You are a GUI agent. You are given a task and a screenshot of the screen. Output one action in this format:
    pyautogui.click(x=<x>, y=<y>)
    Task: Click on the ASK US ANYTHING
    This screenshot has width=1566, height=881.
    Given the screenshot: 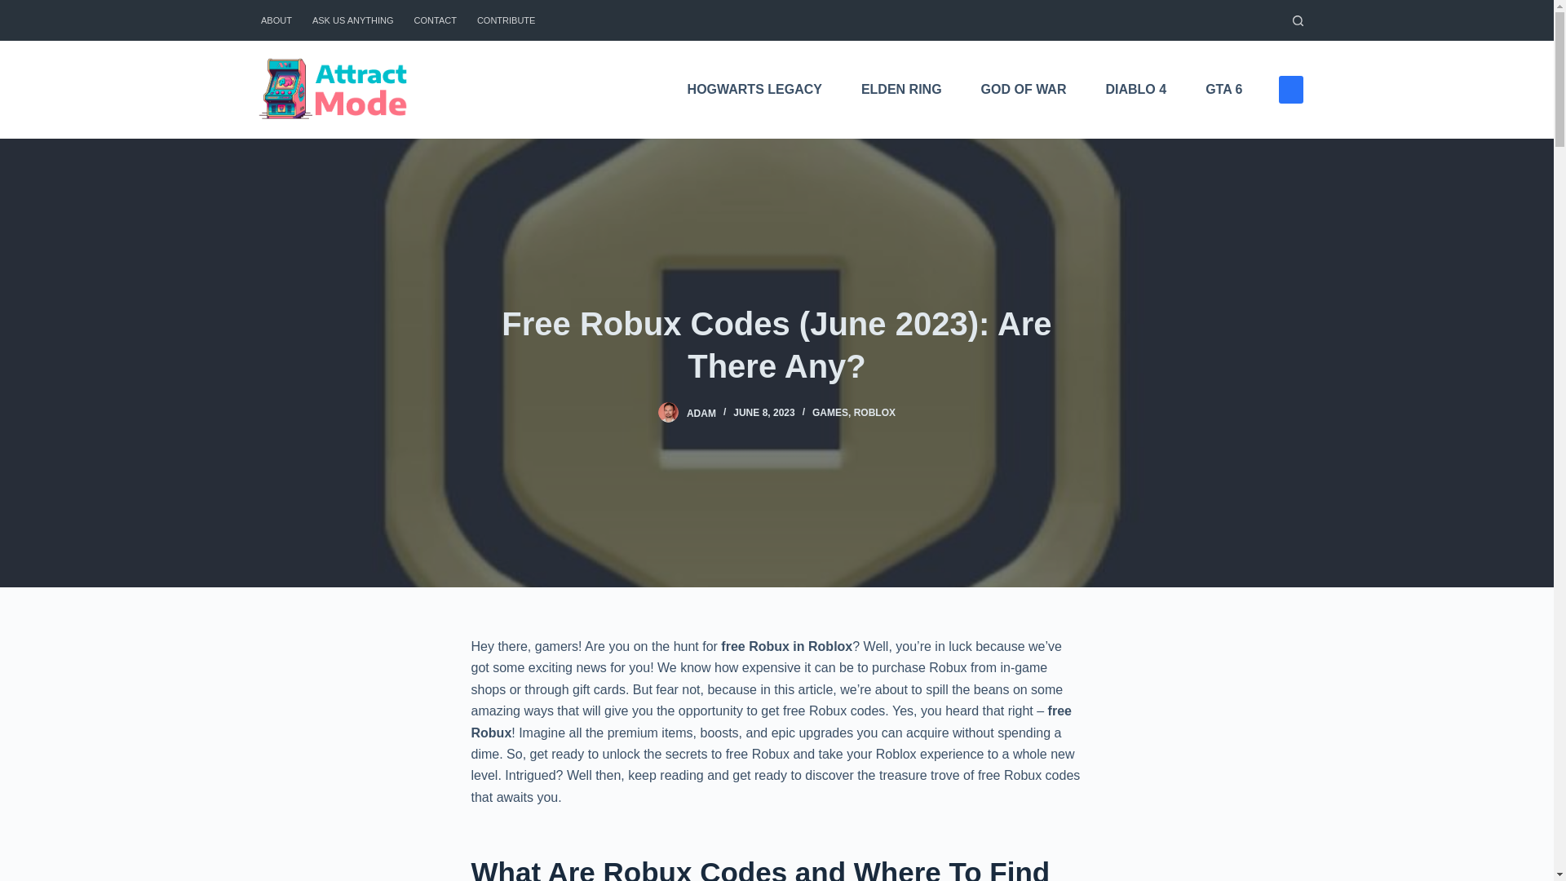 What is the action you would take?
    pyautogui.click(x=352, y=20)
    